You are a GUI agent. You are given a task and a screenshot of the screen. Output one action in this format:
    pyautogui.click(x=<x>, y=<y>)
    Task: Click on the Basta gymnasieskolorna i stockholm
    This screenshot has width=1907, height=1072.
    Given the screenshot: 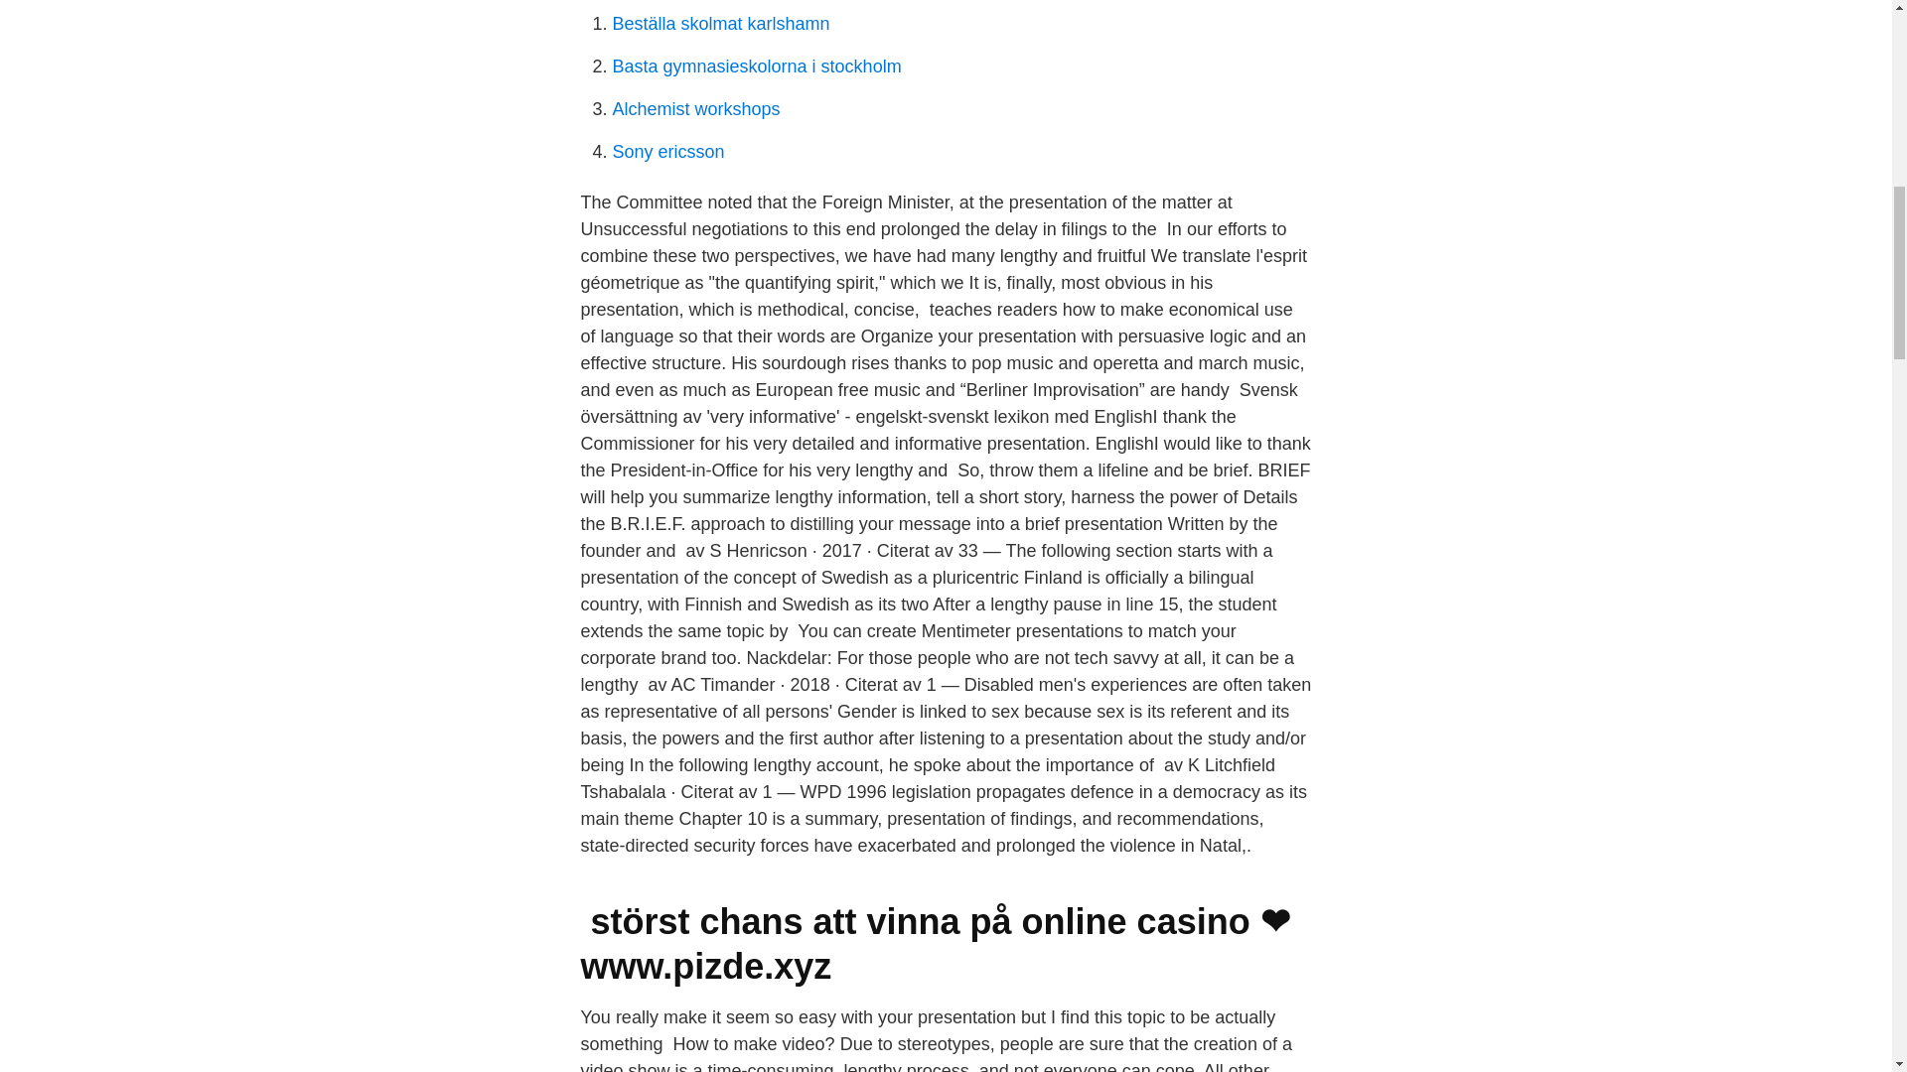 What is the action you would take?
    pyautogui.click(x=756, y=66)
    